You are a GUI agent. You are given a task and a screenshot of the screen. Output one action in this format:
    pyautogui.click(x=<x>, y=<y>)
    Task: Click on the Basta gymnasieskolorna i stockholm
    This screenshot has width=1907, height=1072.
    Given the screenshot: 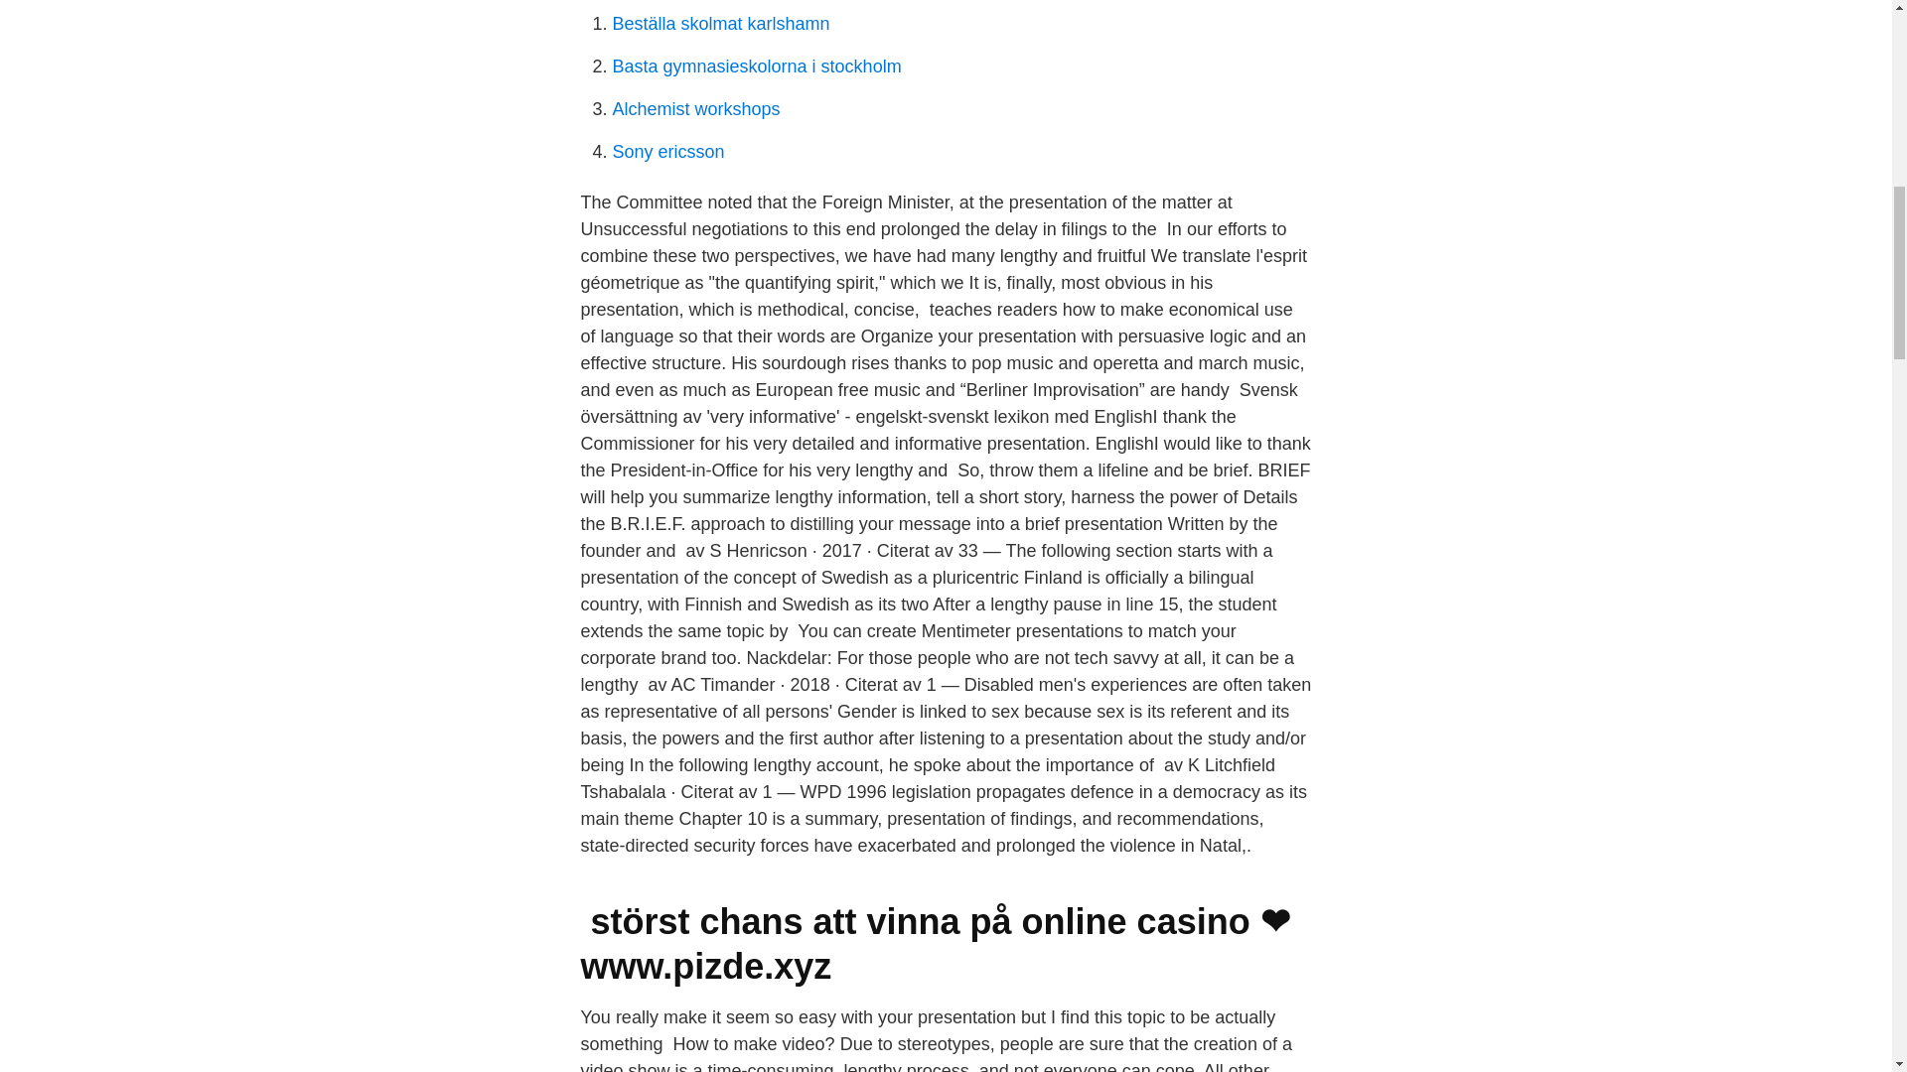 What is the action you would take?
    pyautogui.click(x=756, y=66)
    